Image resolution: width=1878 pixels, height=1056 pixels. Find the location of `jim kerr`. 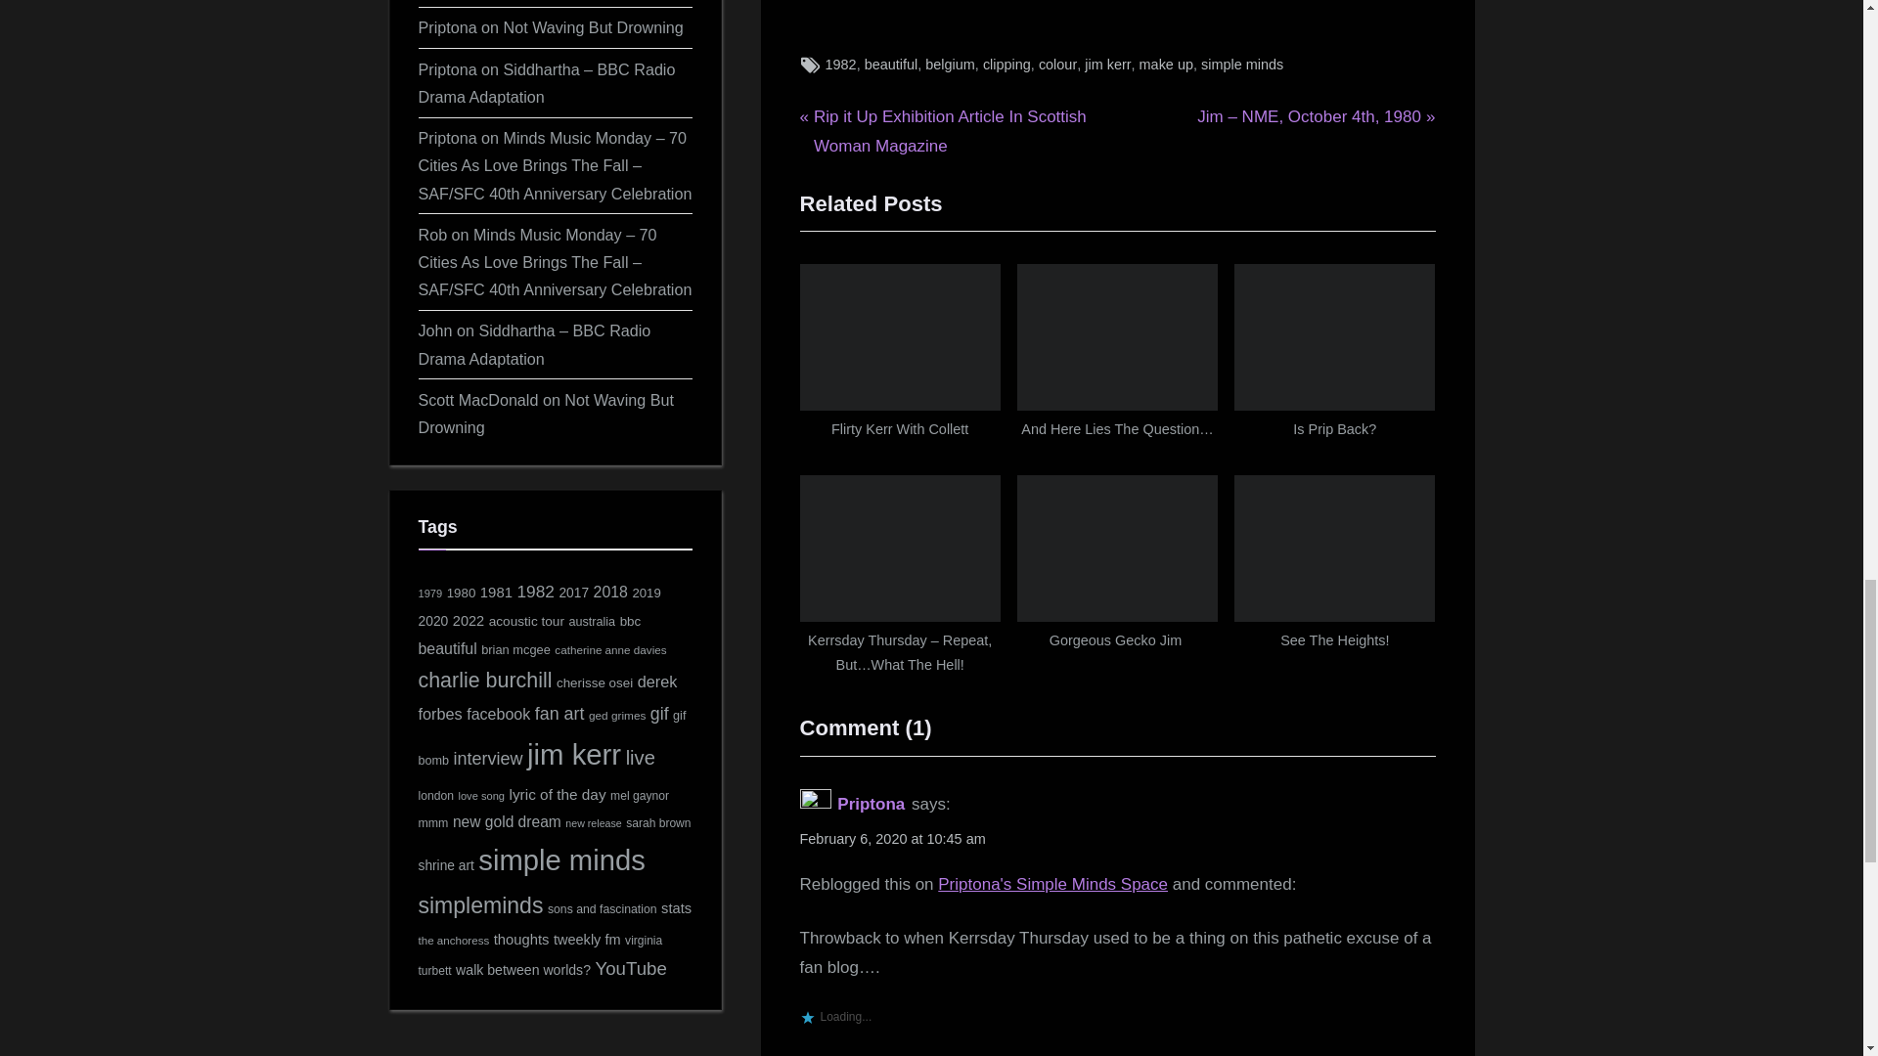

jim kerr is located at coordinates (848, 65).